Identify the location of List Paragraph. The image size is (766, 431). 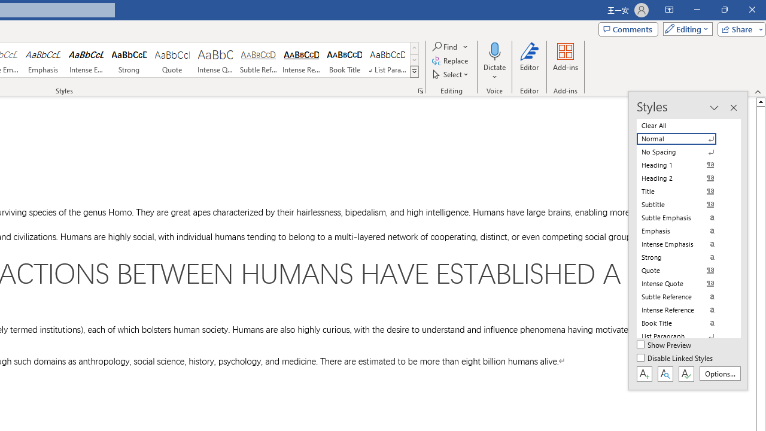
(683, 336).